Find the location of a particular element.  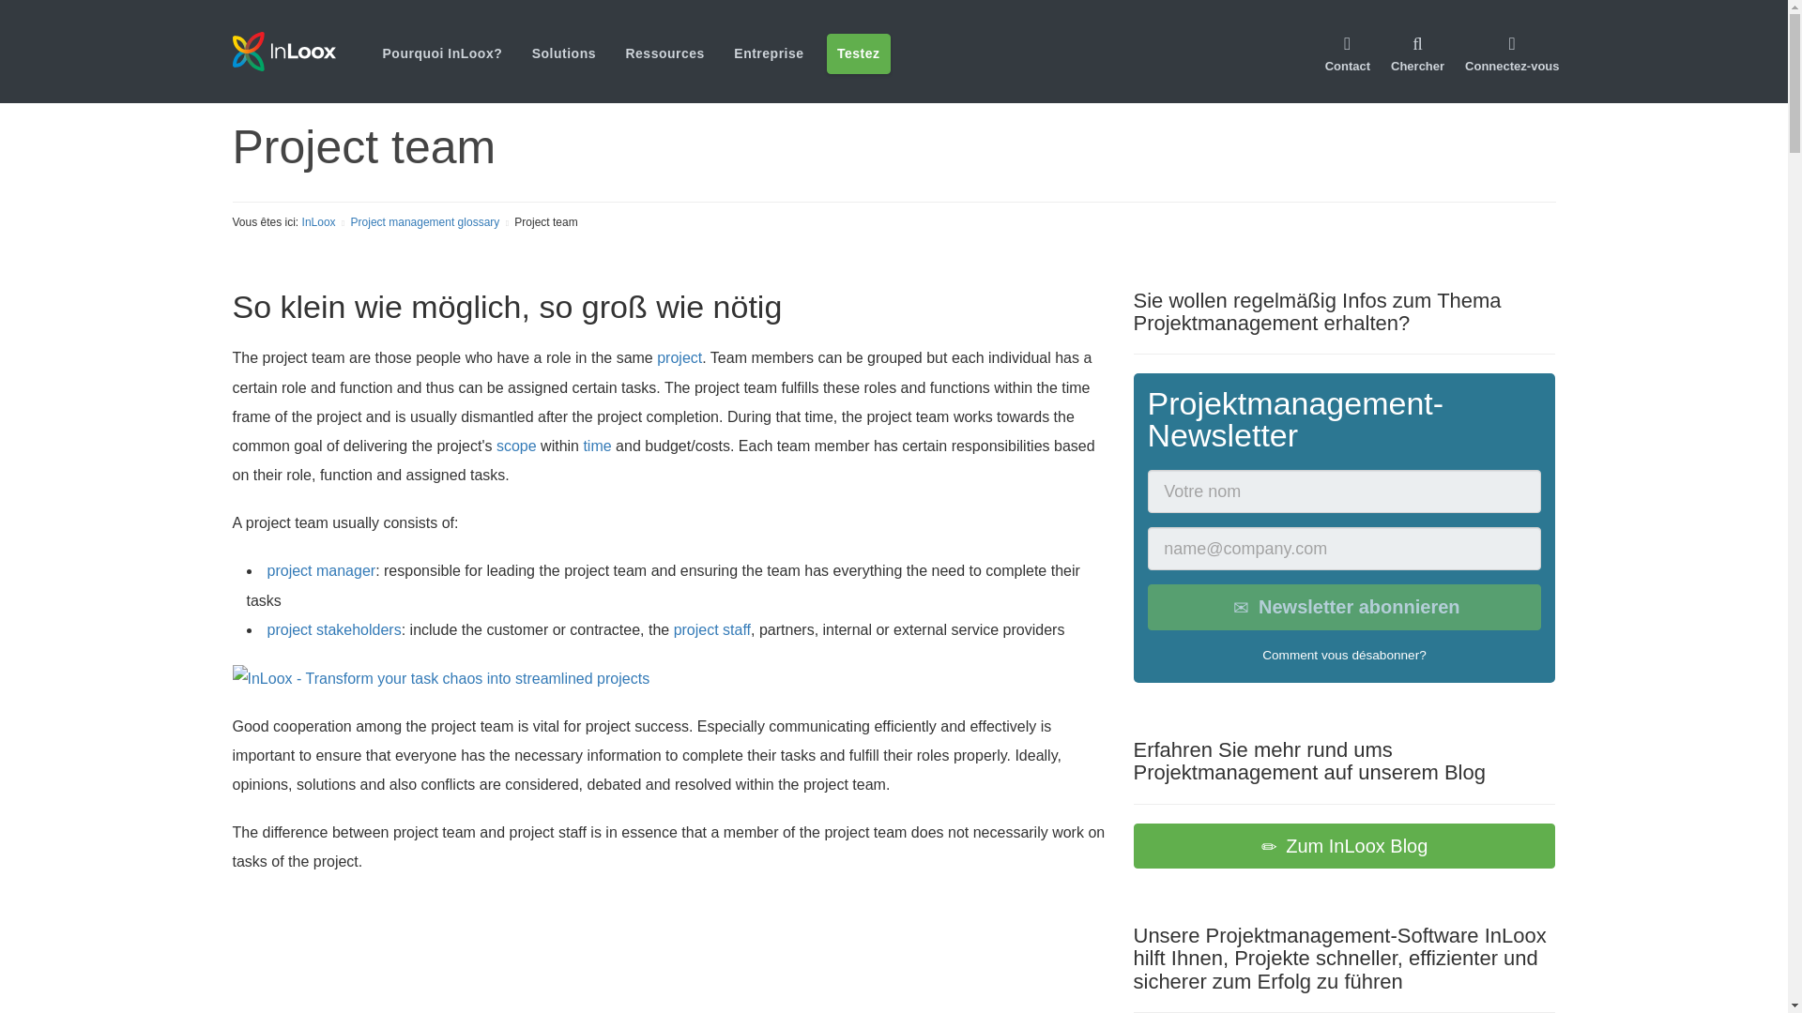

InLoox is located at coordinates (307, 51).